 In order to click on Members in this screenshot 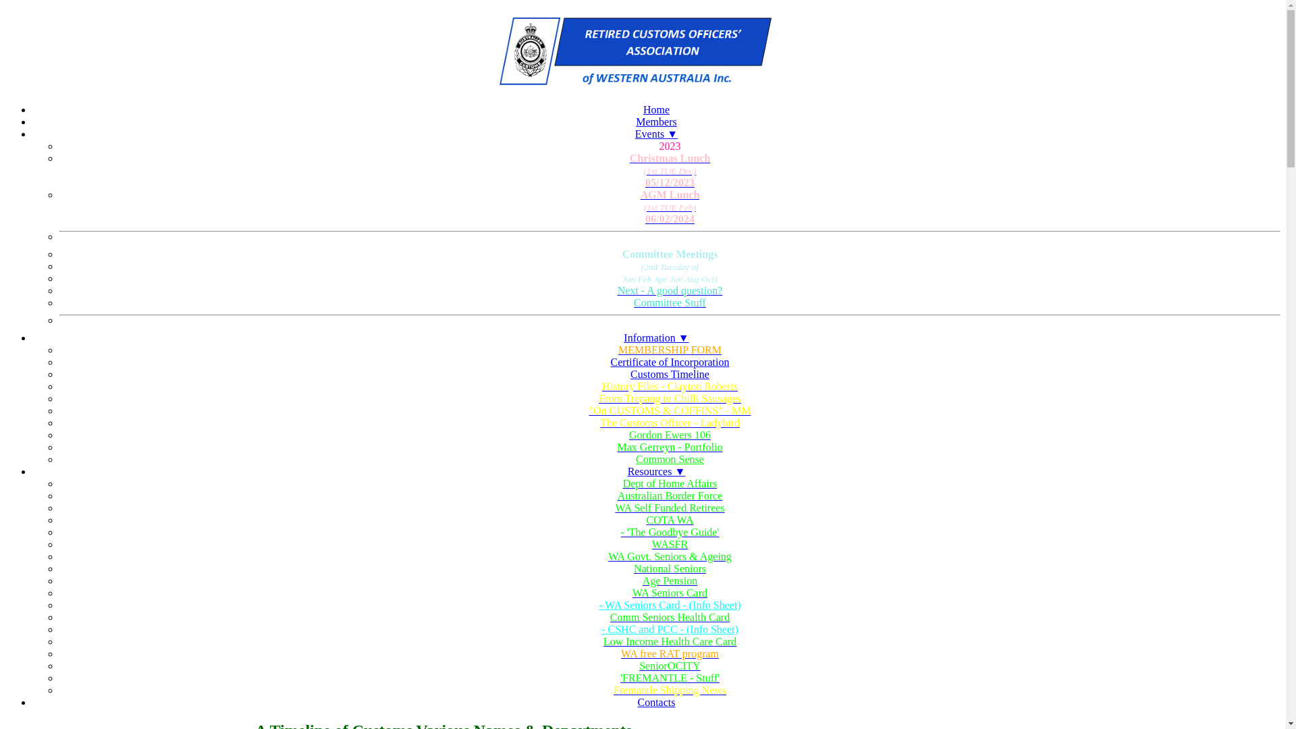, I will do `click(656, 122)`.